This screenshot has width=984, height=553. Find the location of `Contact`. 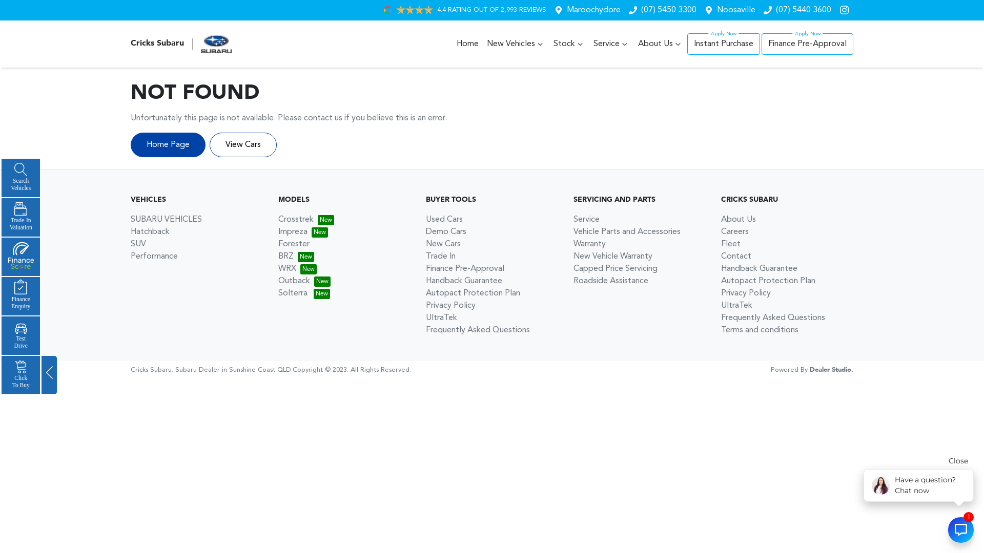

Contact is located at coordinates (736, 256).